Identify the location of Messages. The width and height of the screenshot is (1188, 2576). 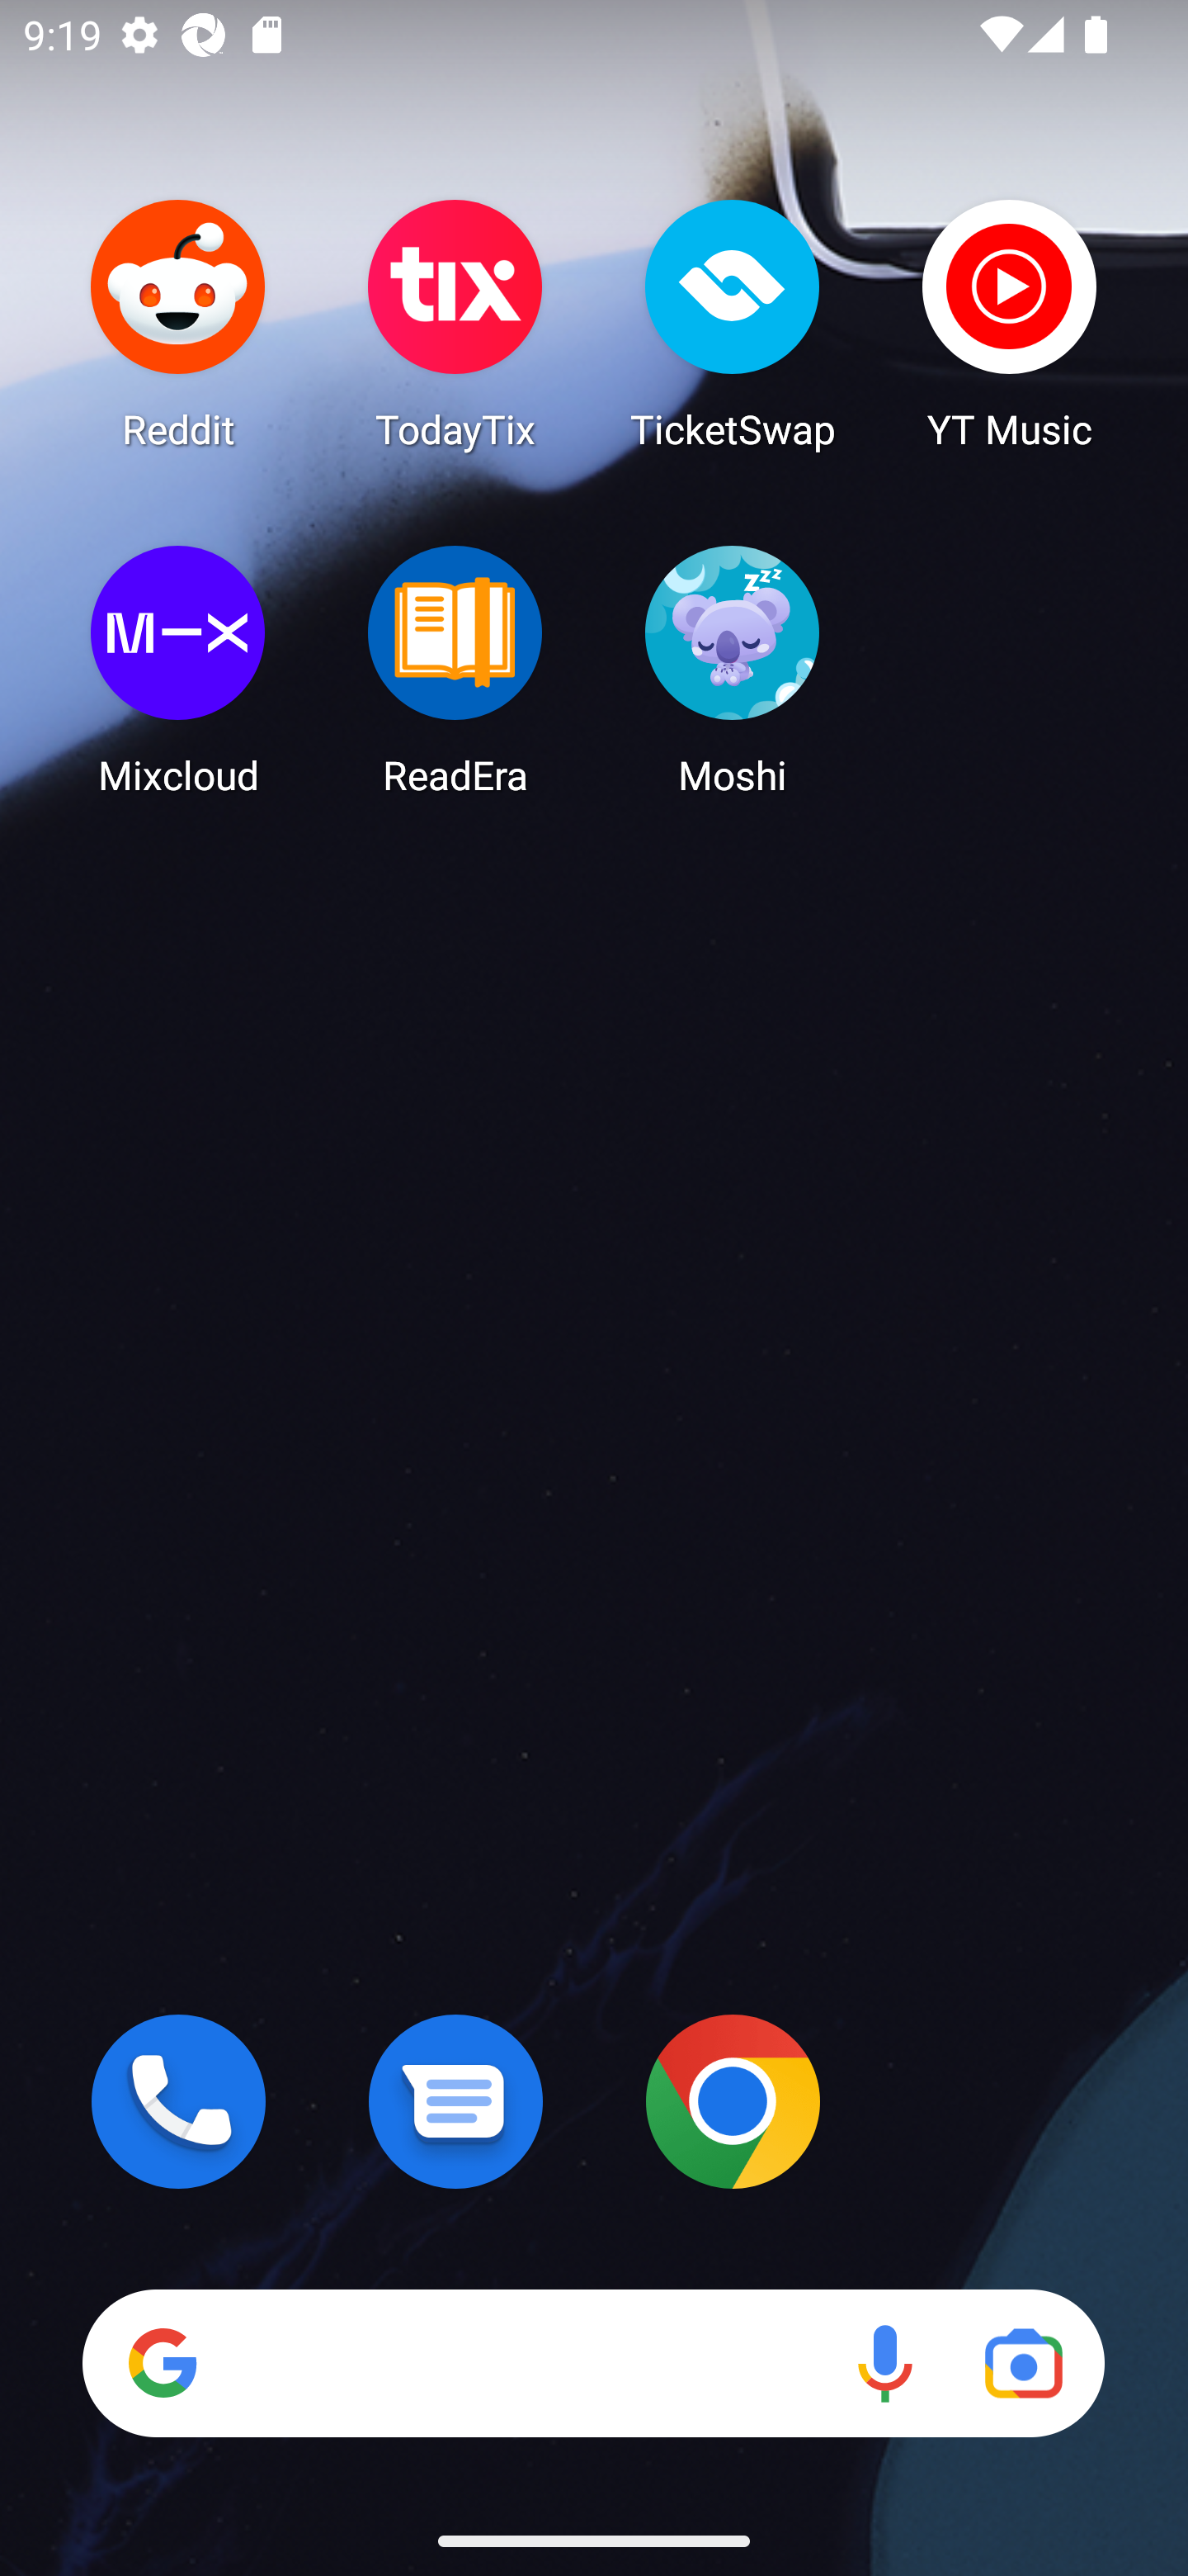
(455, 2101).